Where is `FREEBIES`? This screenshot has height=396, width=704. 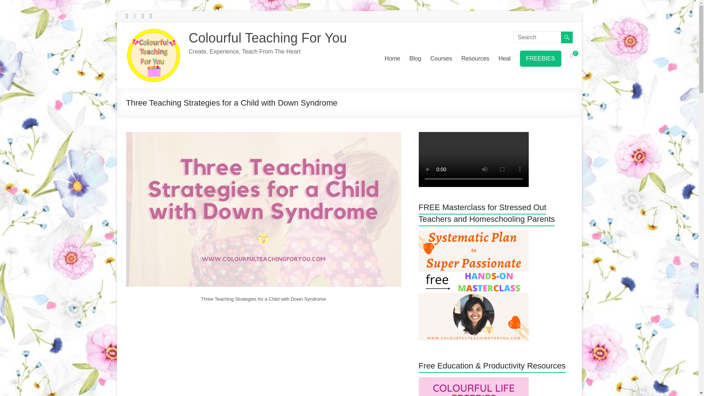
FREEBIES is located at coordinates (540, 59).